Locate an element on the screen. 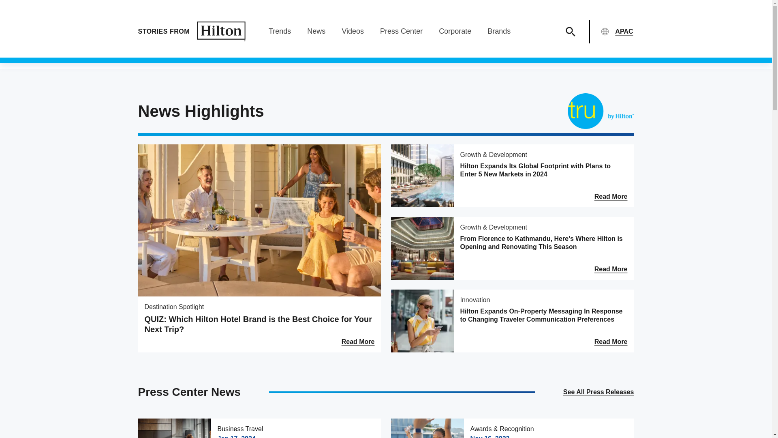 This screenshot has width=778, height=438. Trends is located at coordinates (280, 31).